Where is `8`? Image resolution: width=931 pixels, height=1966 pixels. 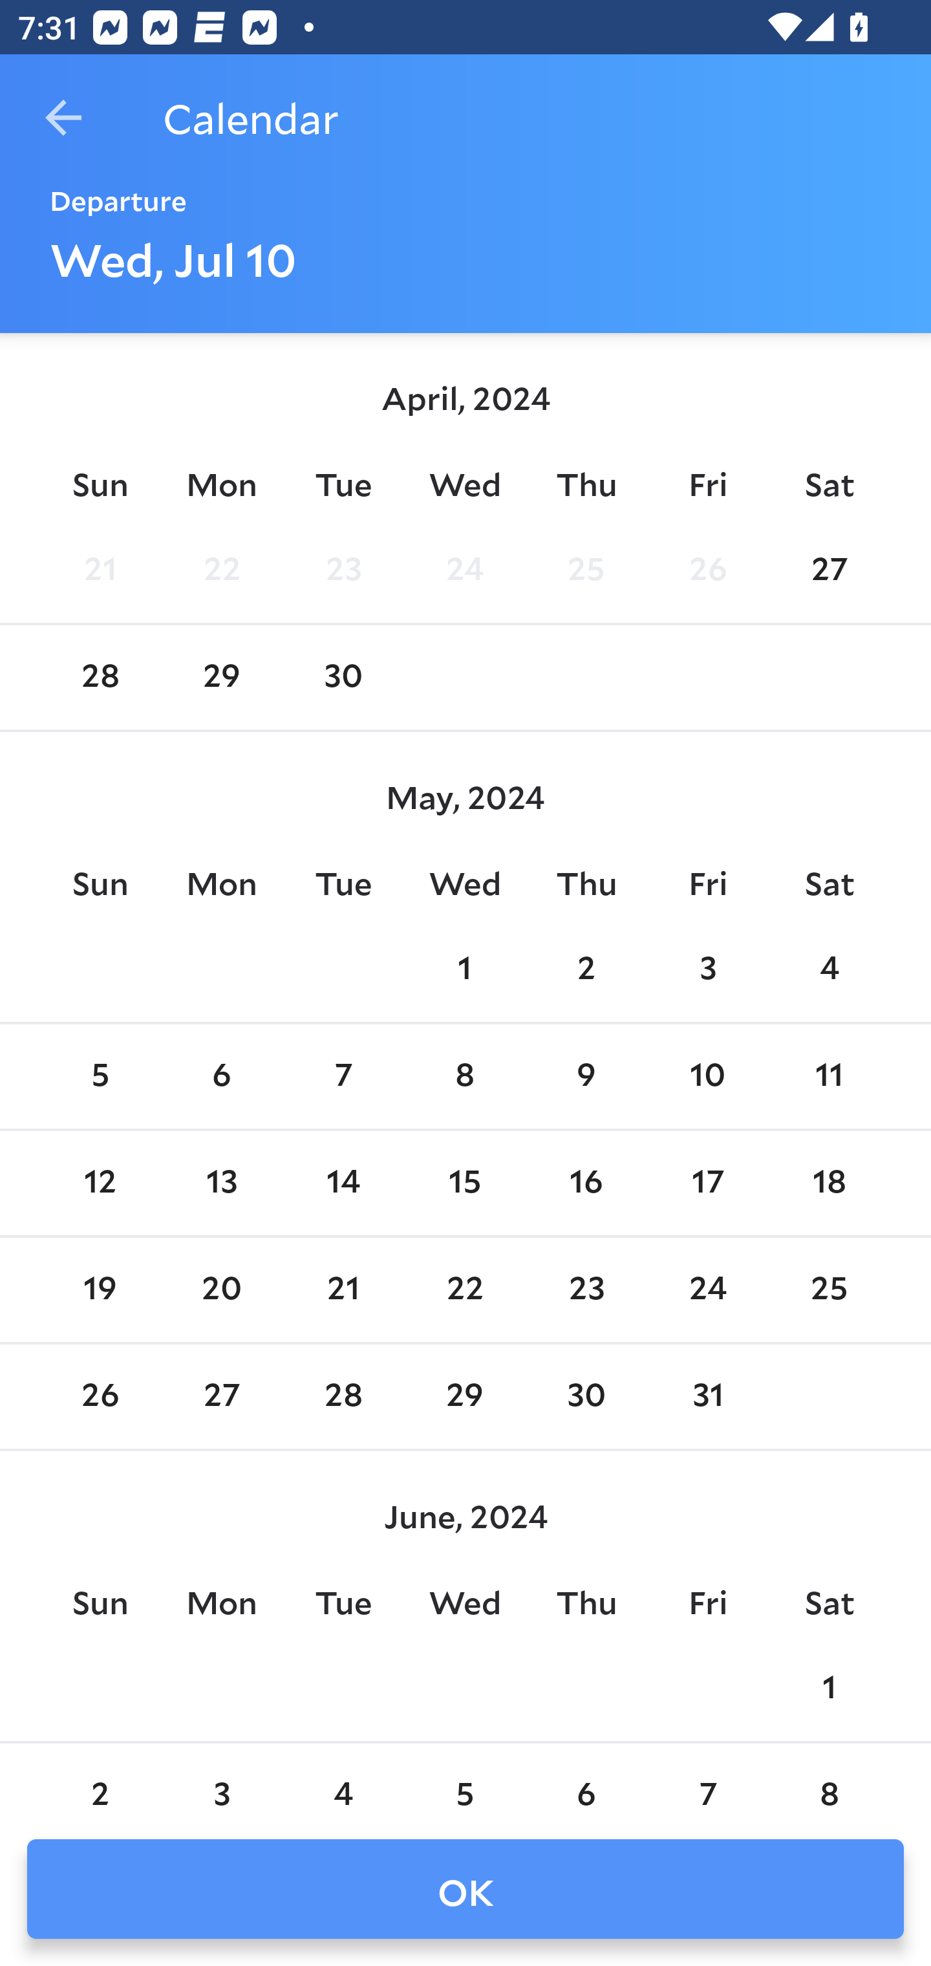
8 is located at coordinates (465, 1077).